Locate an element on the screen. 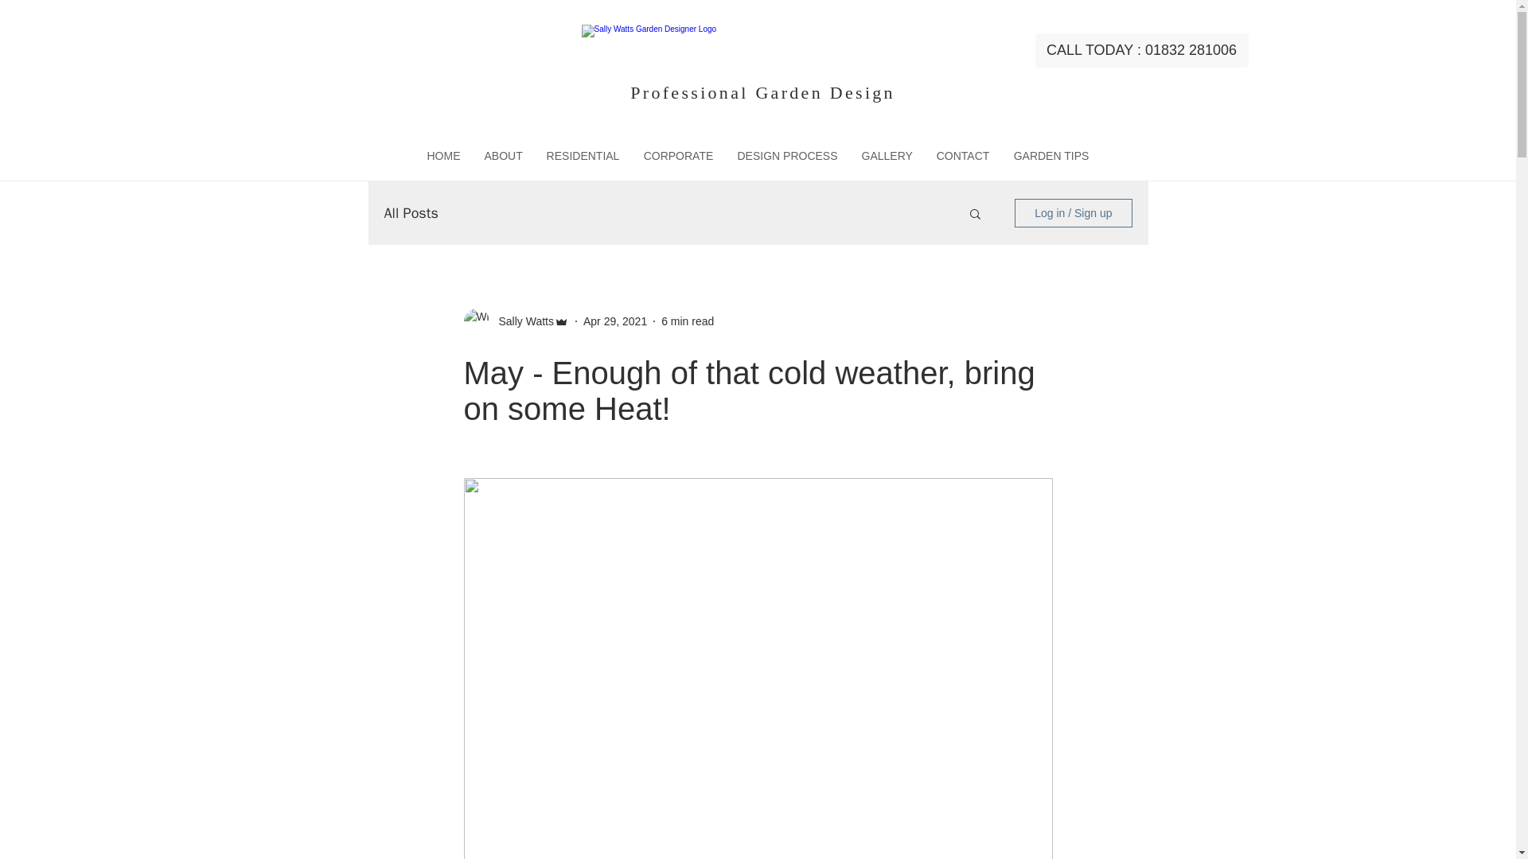  CALL TODAY : 01832 281006 is located at coordinates (1141, 51).